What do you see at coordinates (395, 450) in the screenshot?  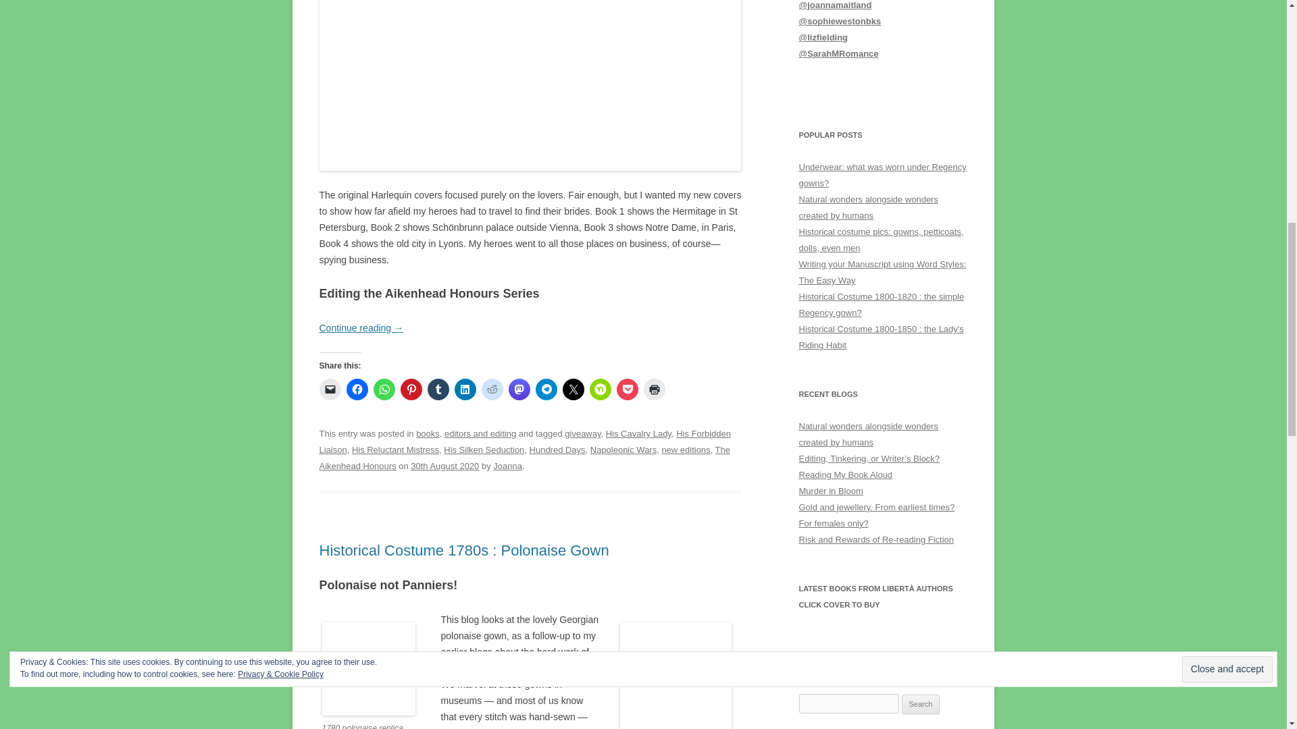 I see `His Reluctant Mistress` at bounding box center [395, 450].